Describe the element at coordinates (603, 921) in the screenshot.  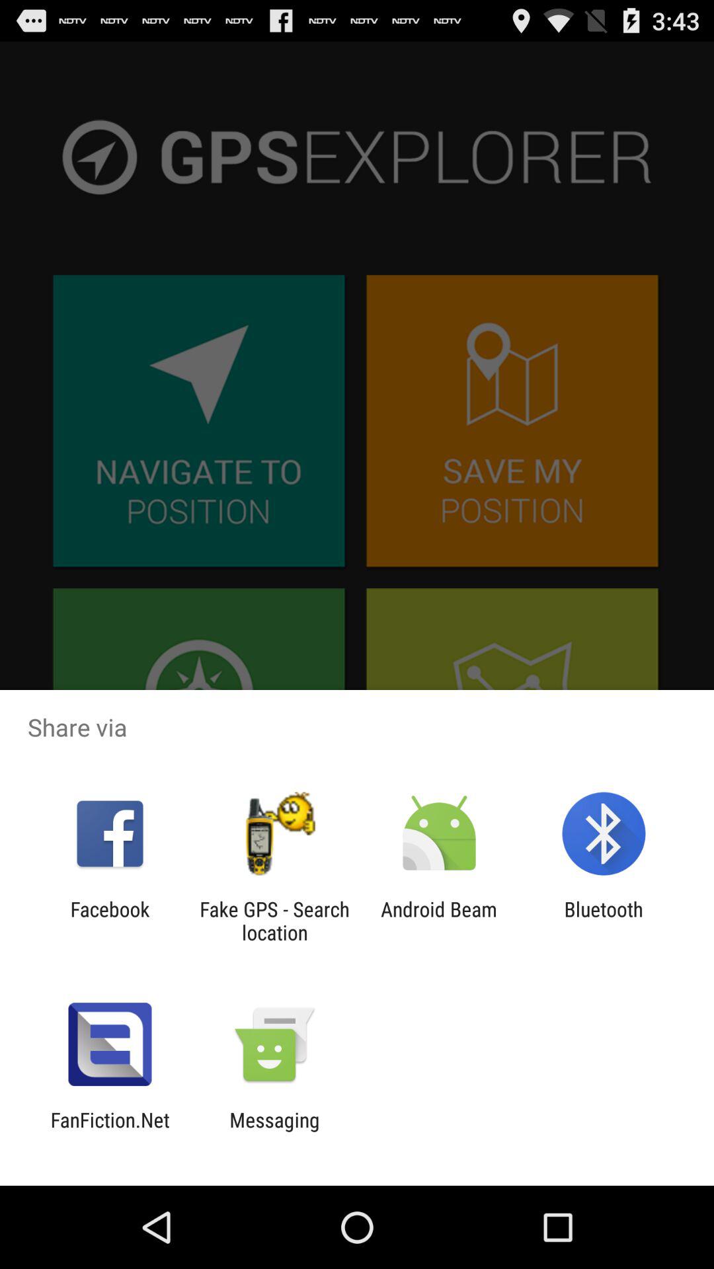
I see `turn on the bluetooth at the bottom right corner` at that location.